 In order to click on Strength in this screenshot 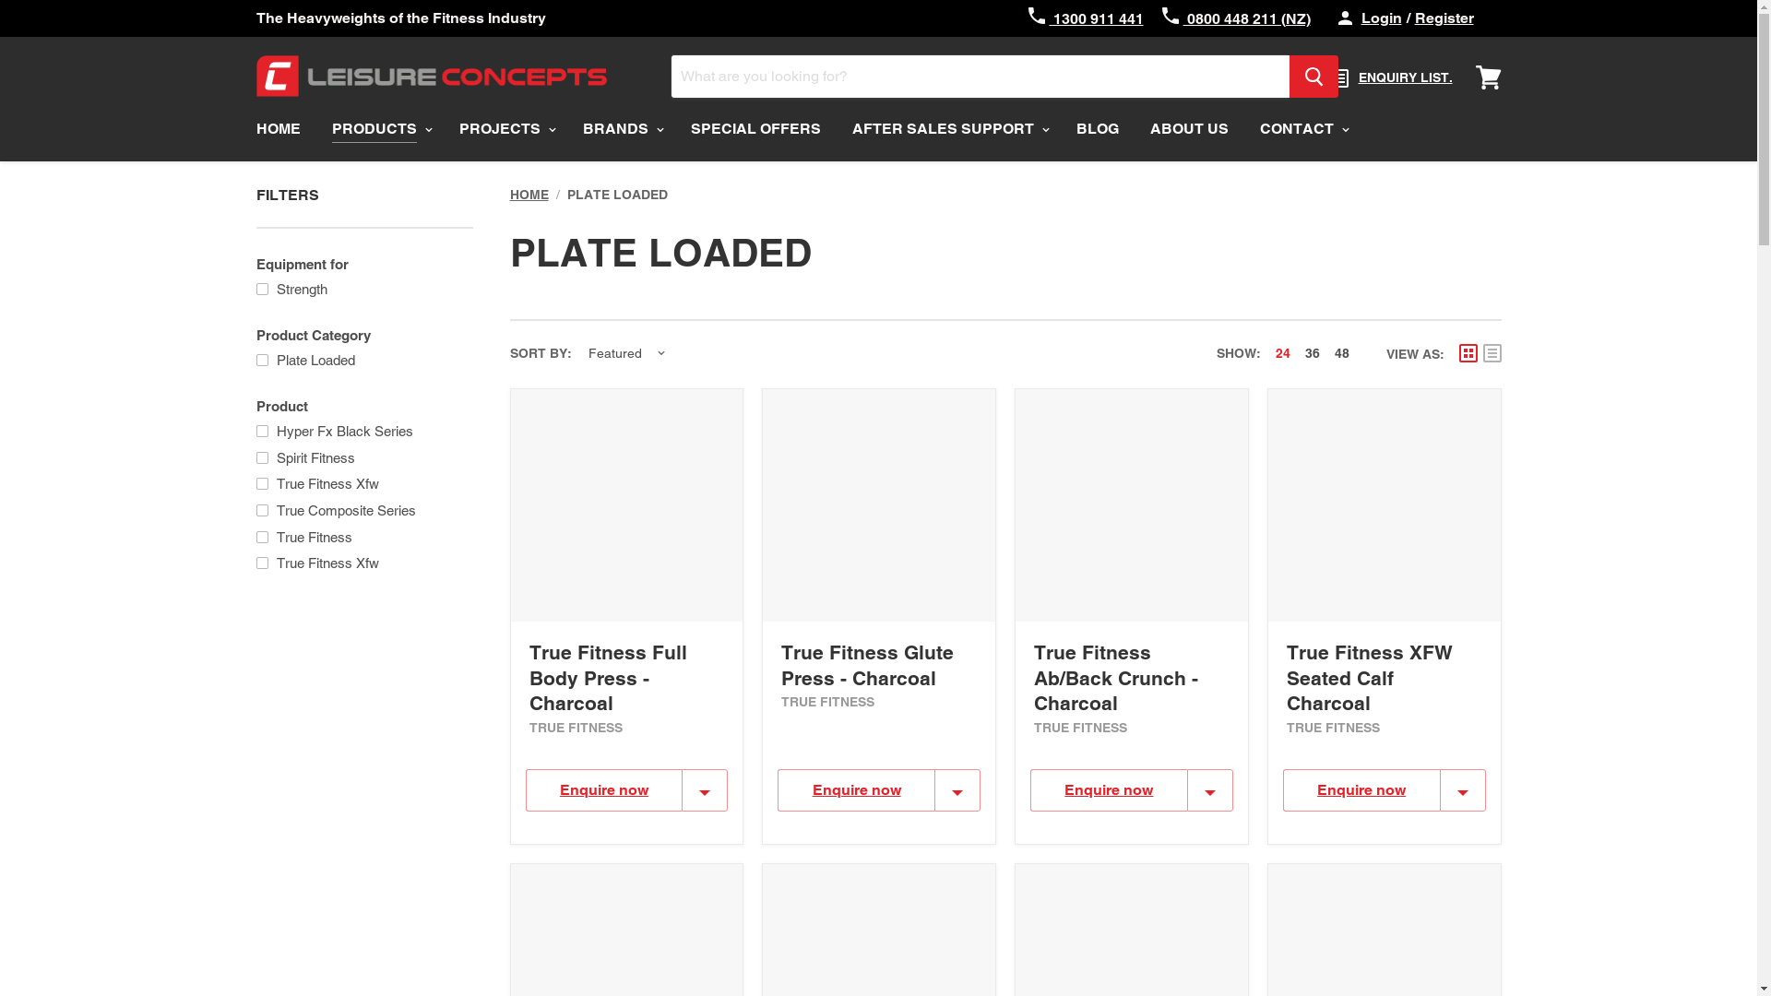, I will do `click(363, 288)`.